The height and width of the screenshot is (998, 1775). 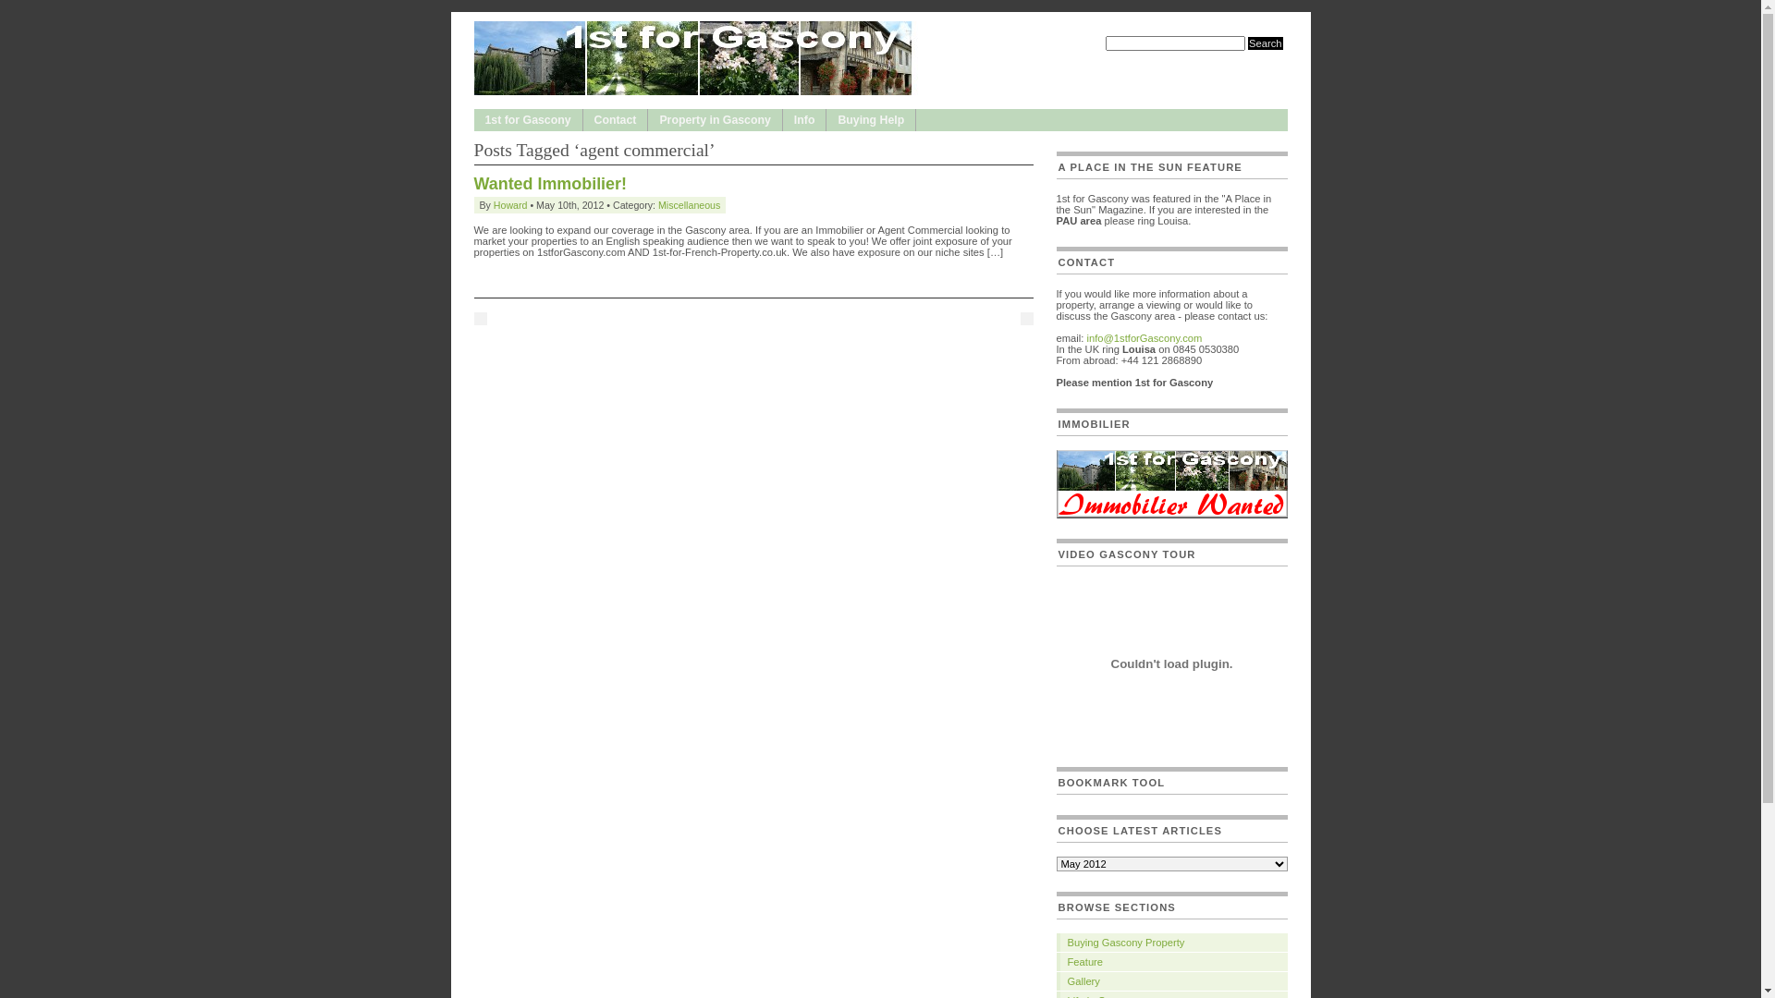 What do you see at coordinates (1171, 943) in the screenshot?
I see `Buying Gascony Property` at bounding box center [1171, 943].